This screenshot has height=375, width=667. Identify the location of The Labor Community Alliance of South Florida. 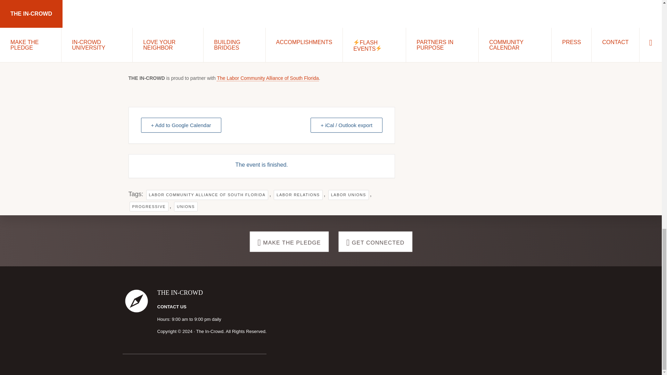
(267, 78).